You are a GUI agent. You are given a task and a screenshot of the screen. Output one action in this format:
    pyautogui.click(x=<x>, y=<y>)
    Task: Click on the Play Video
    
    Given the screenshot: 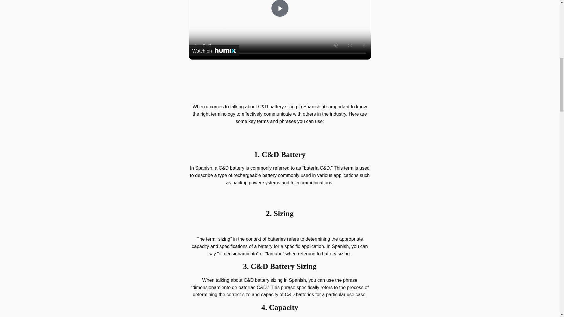 What is the action you would take?
    pyautogui.click(x=279, y=9)
    